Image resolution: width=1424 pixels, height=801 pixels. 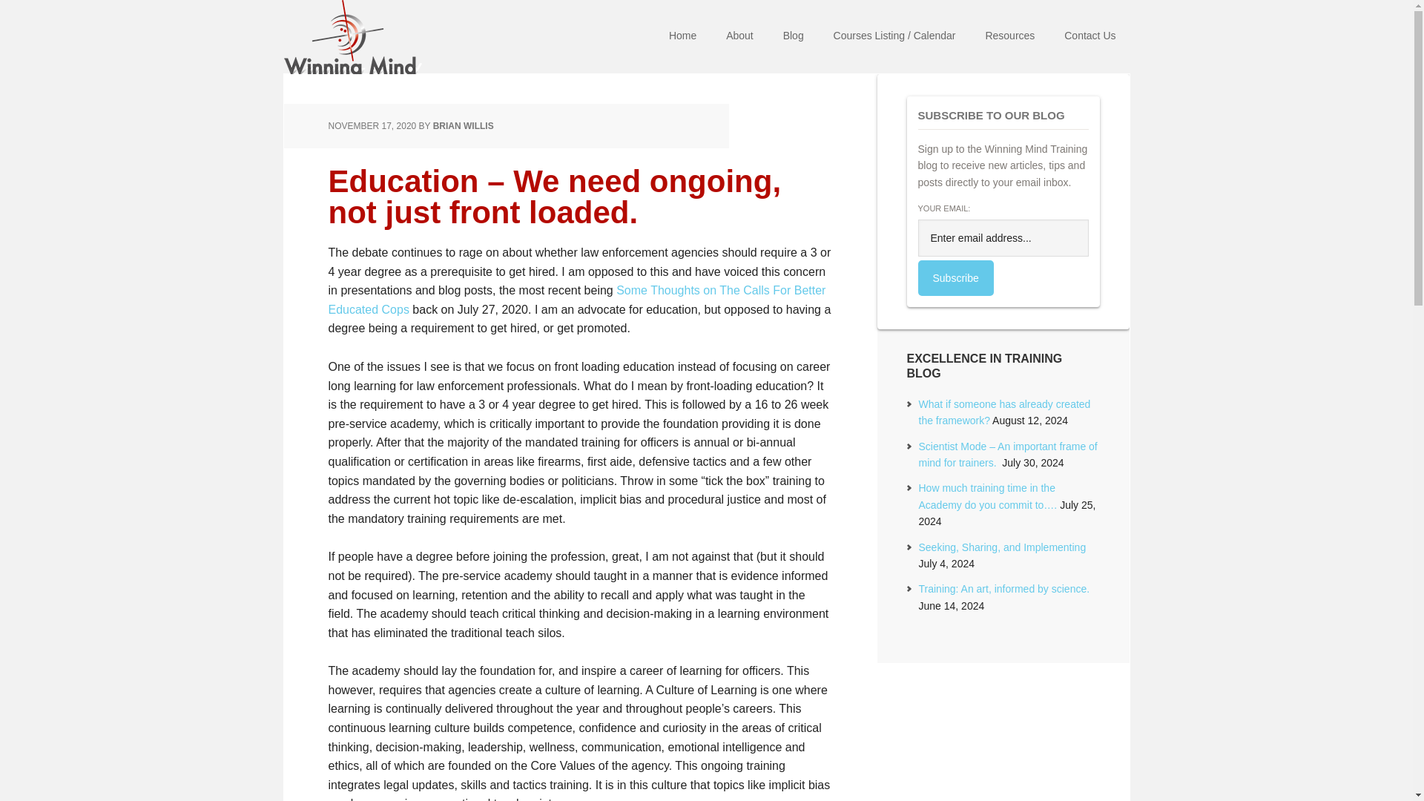 I want to click on Winning Mind Training, so click(x=380, y=37).